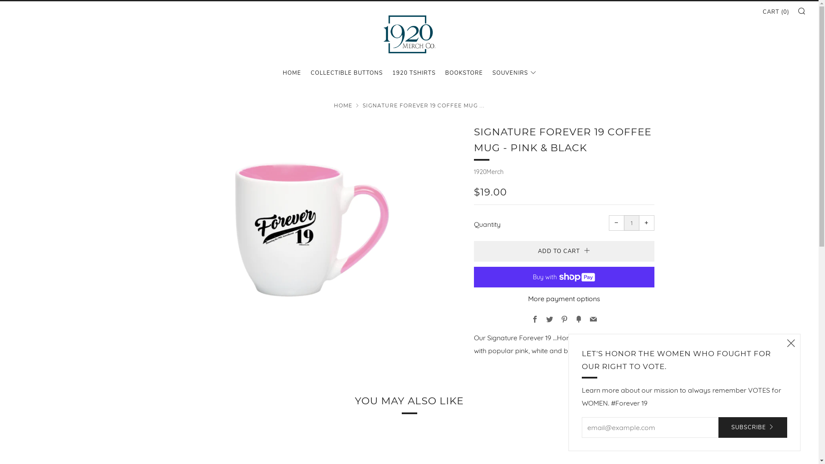 The image size is (825, 464). Describe the element at coordinates (549, 320) in the screenshot. I see `Twitter` at that location.